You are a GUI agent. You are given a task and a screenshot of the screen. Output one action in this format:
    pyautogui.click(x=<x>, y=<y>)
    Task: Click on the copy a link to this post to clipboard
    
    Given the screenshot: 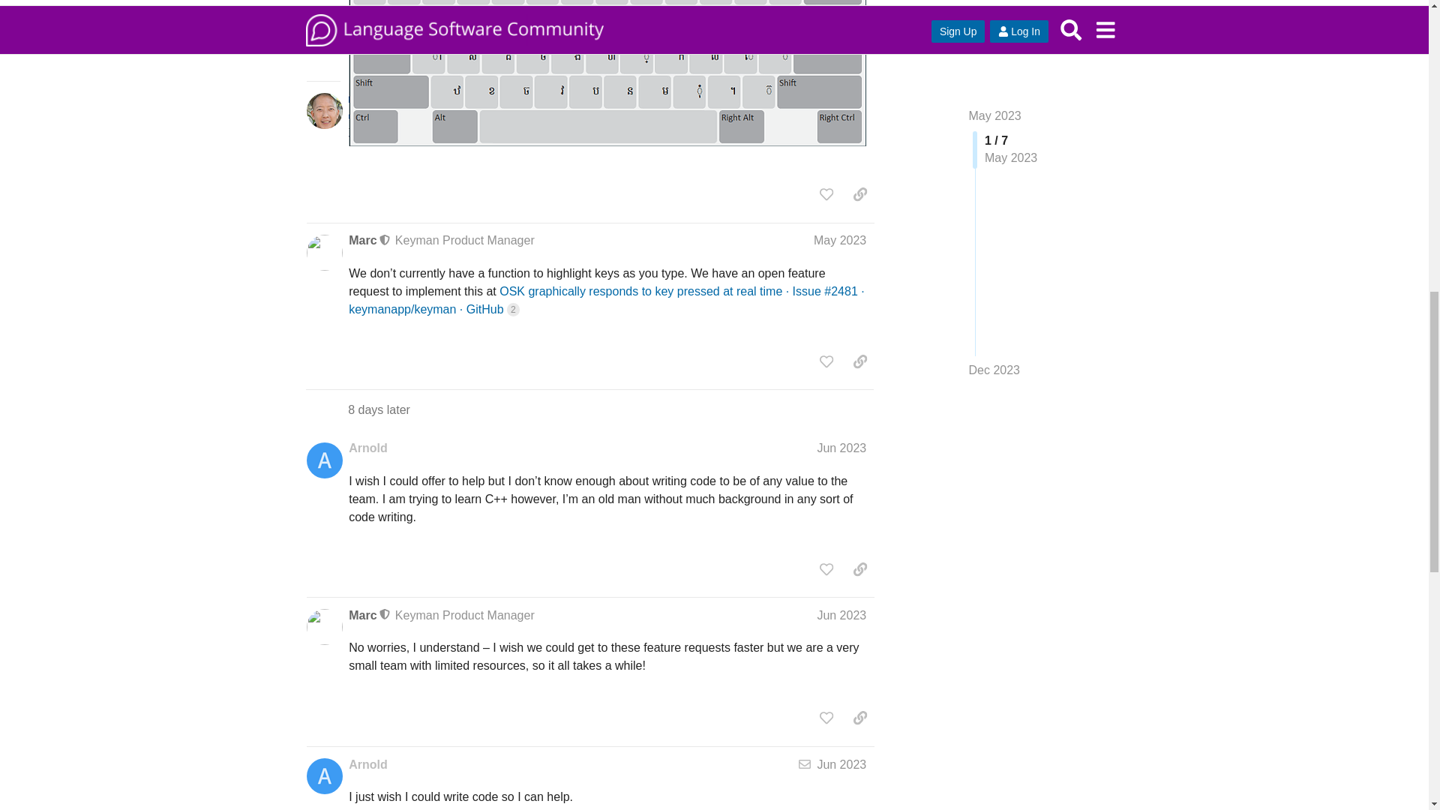 What is the action you would take?
    pyautogui.click(x=859, y=193)
    